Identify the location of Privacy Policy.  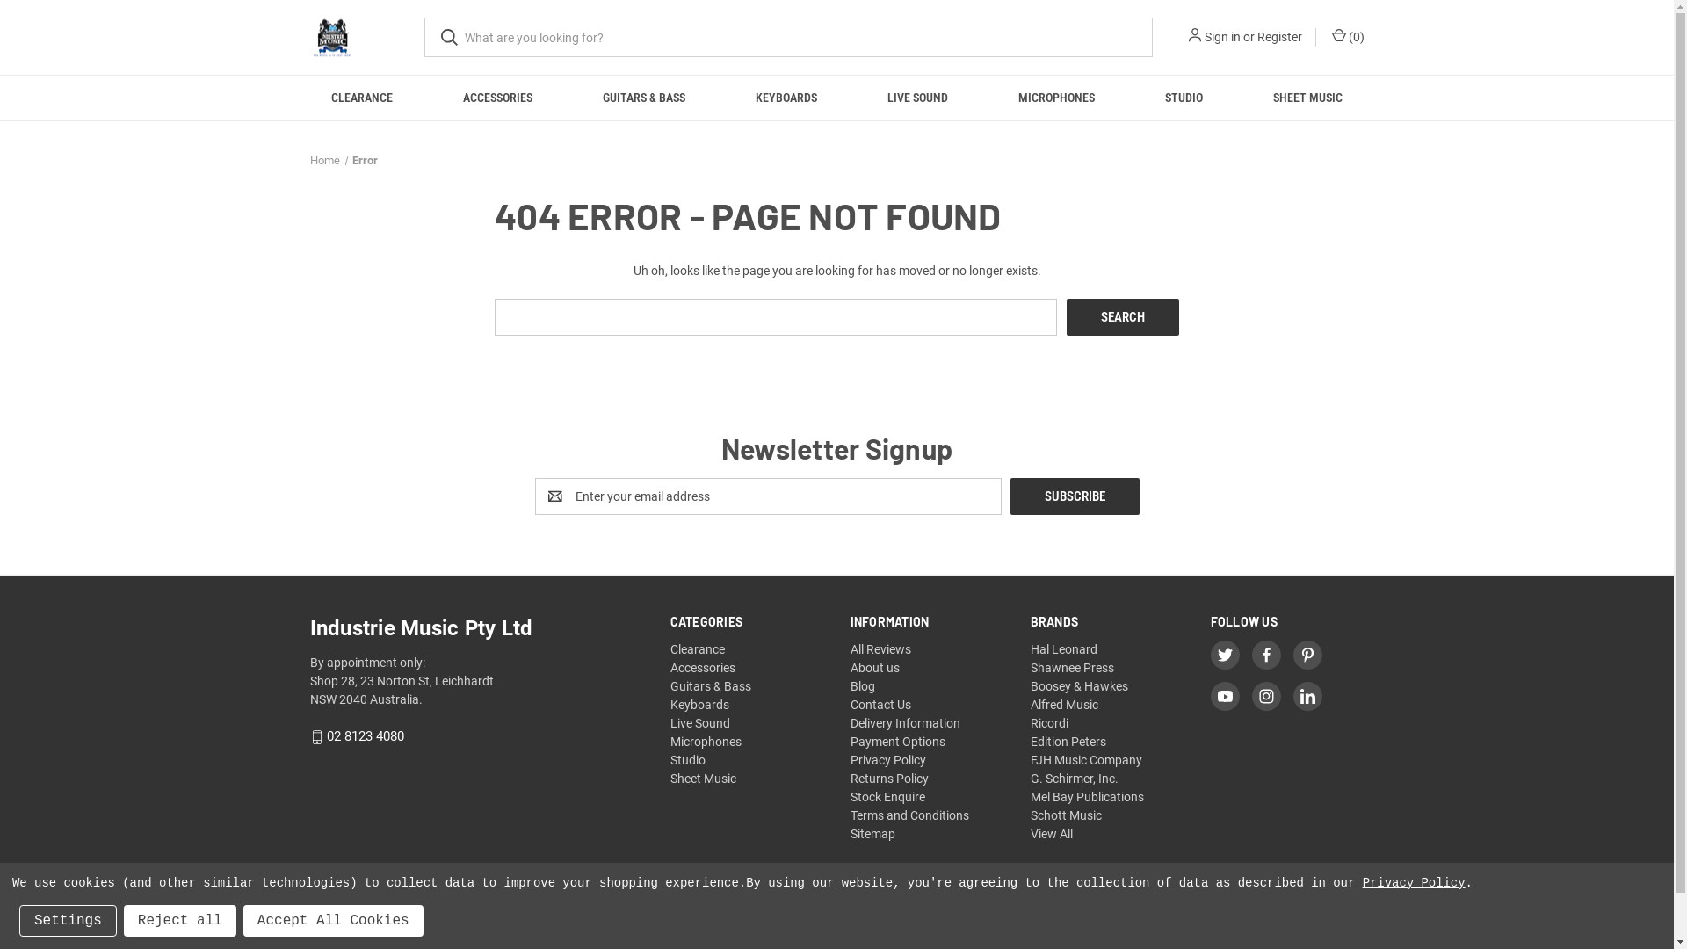
(1415, 883).